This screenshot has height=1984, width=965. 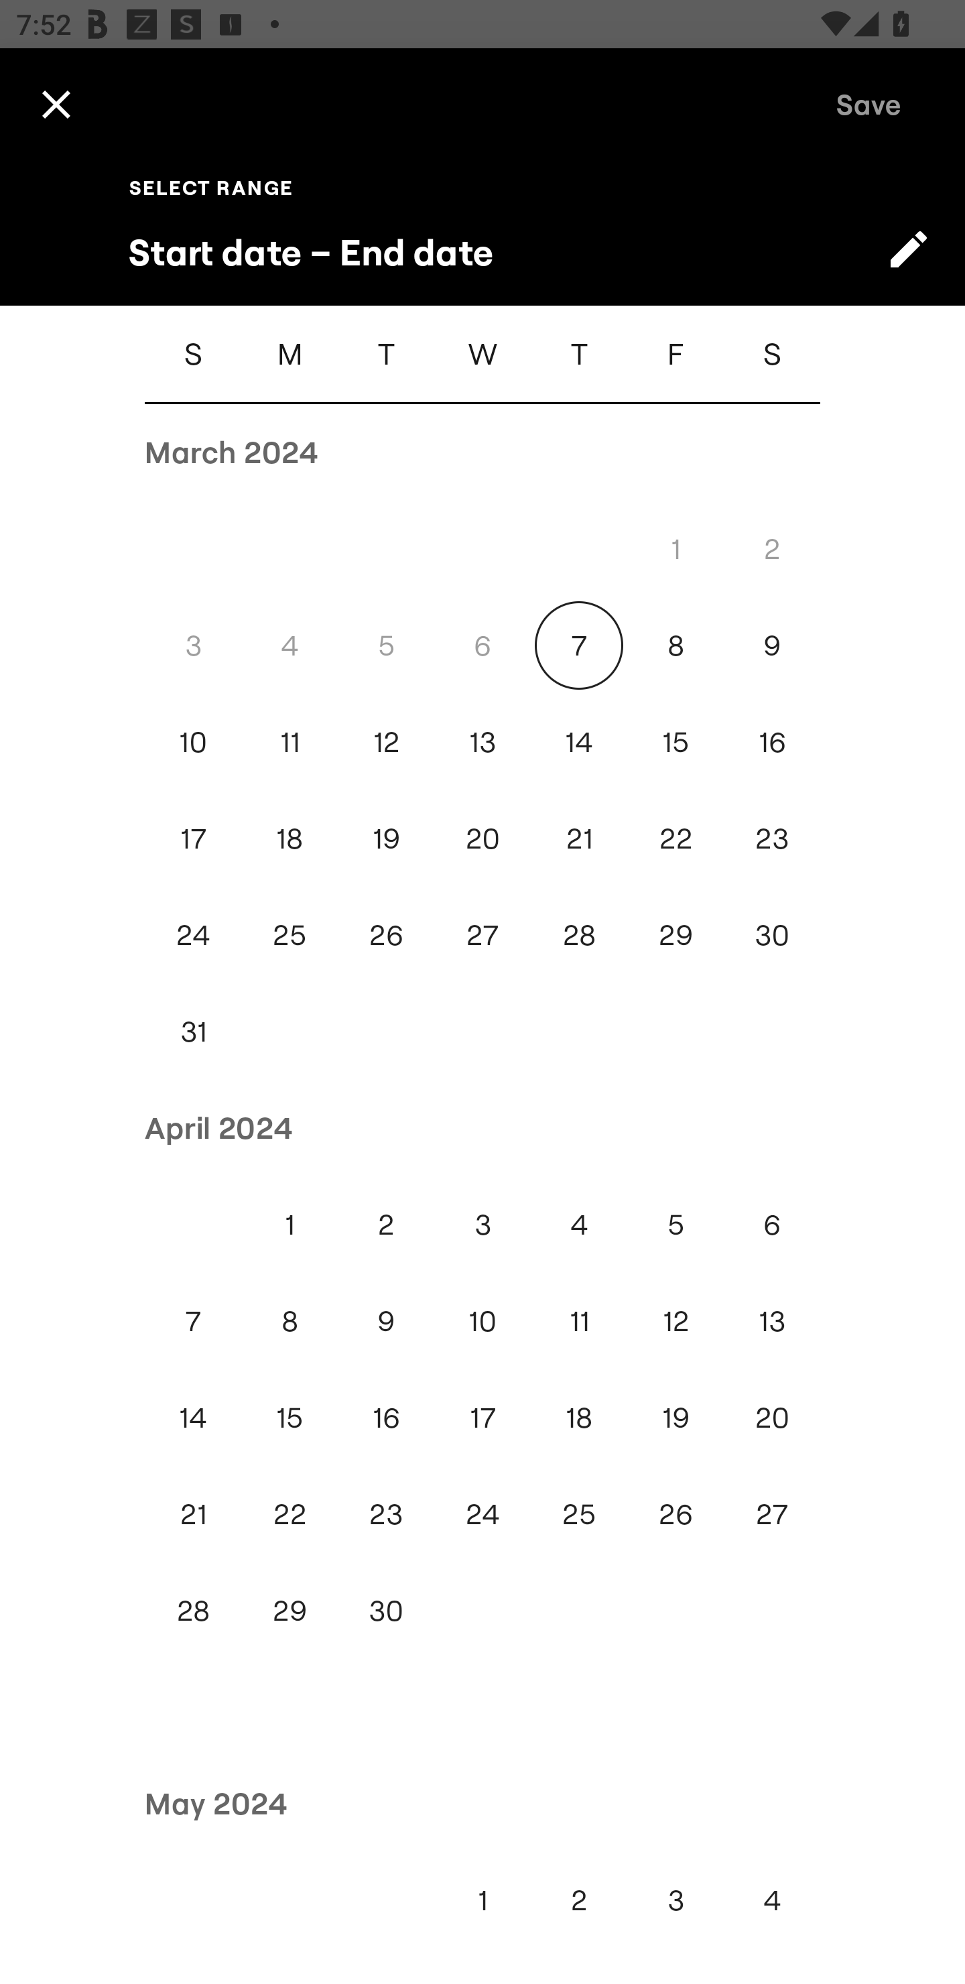 I want to click on 19 Fri, Apr 19, so click(x=675, y=1417).